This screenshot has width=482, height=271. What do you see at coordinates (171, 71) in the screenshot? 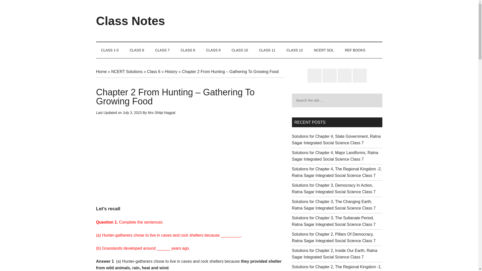
I see `History` at bounding box center [171, 71].